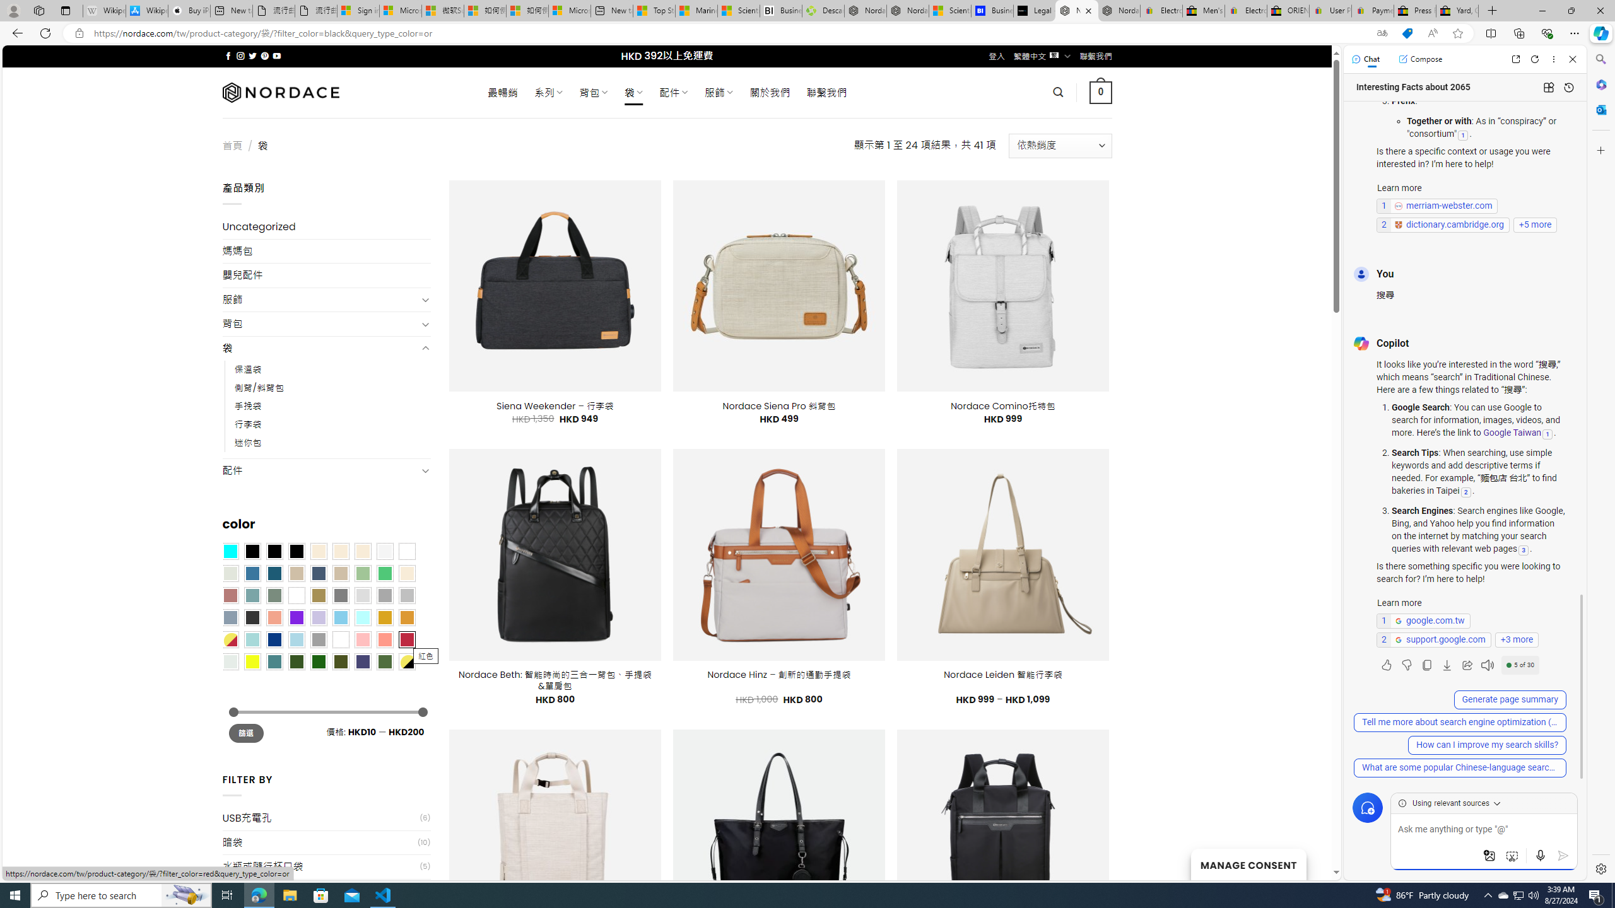 This screenshot has height=908, width=1615. Describe the element at coordinates (228, 55) in the screenshot. I see `Follow on Facebook` at that location.